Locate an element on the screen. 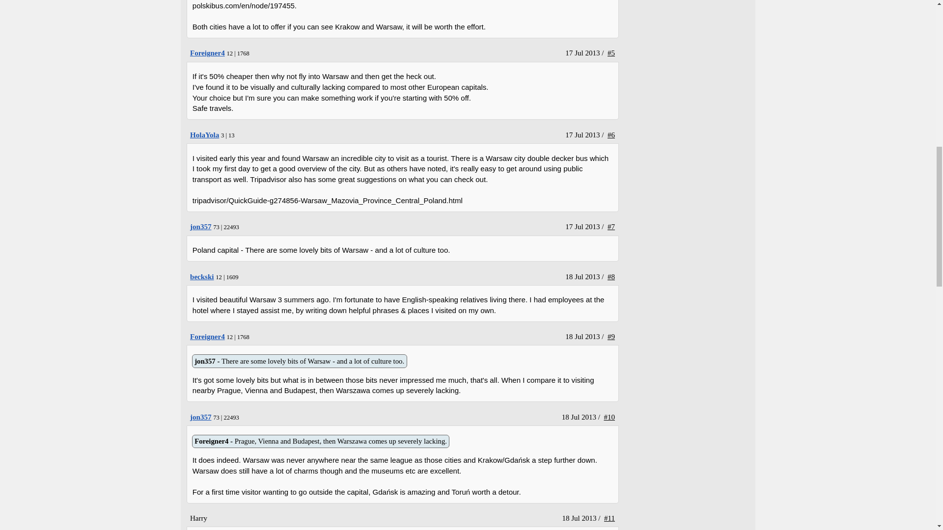  HolaYola is located at coordinates (200, 226).